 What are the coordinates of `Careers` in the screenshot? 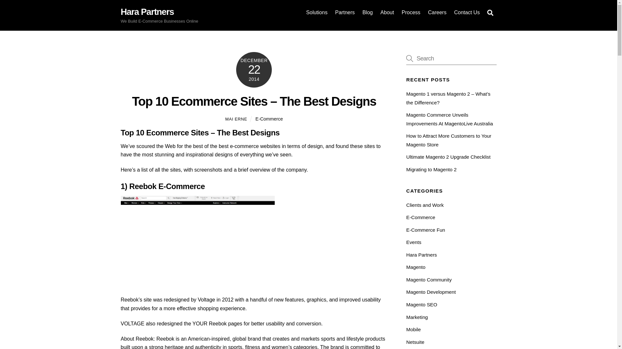 It's located at (437, 12).